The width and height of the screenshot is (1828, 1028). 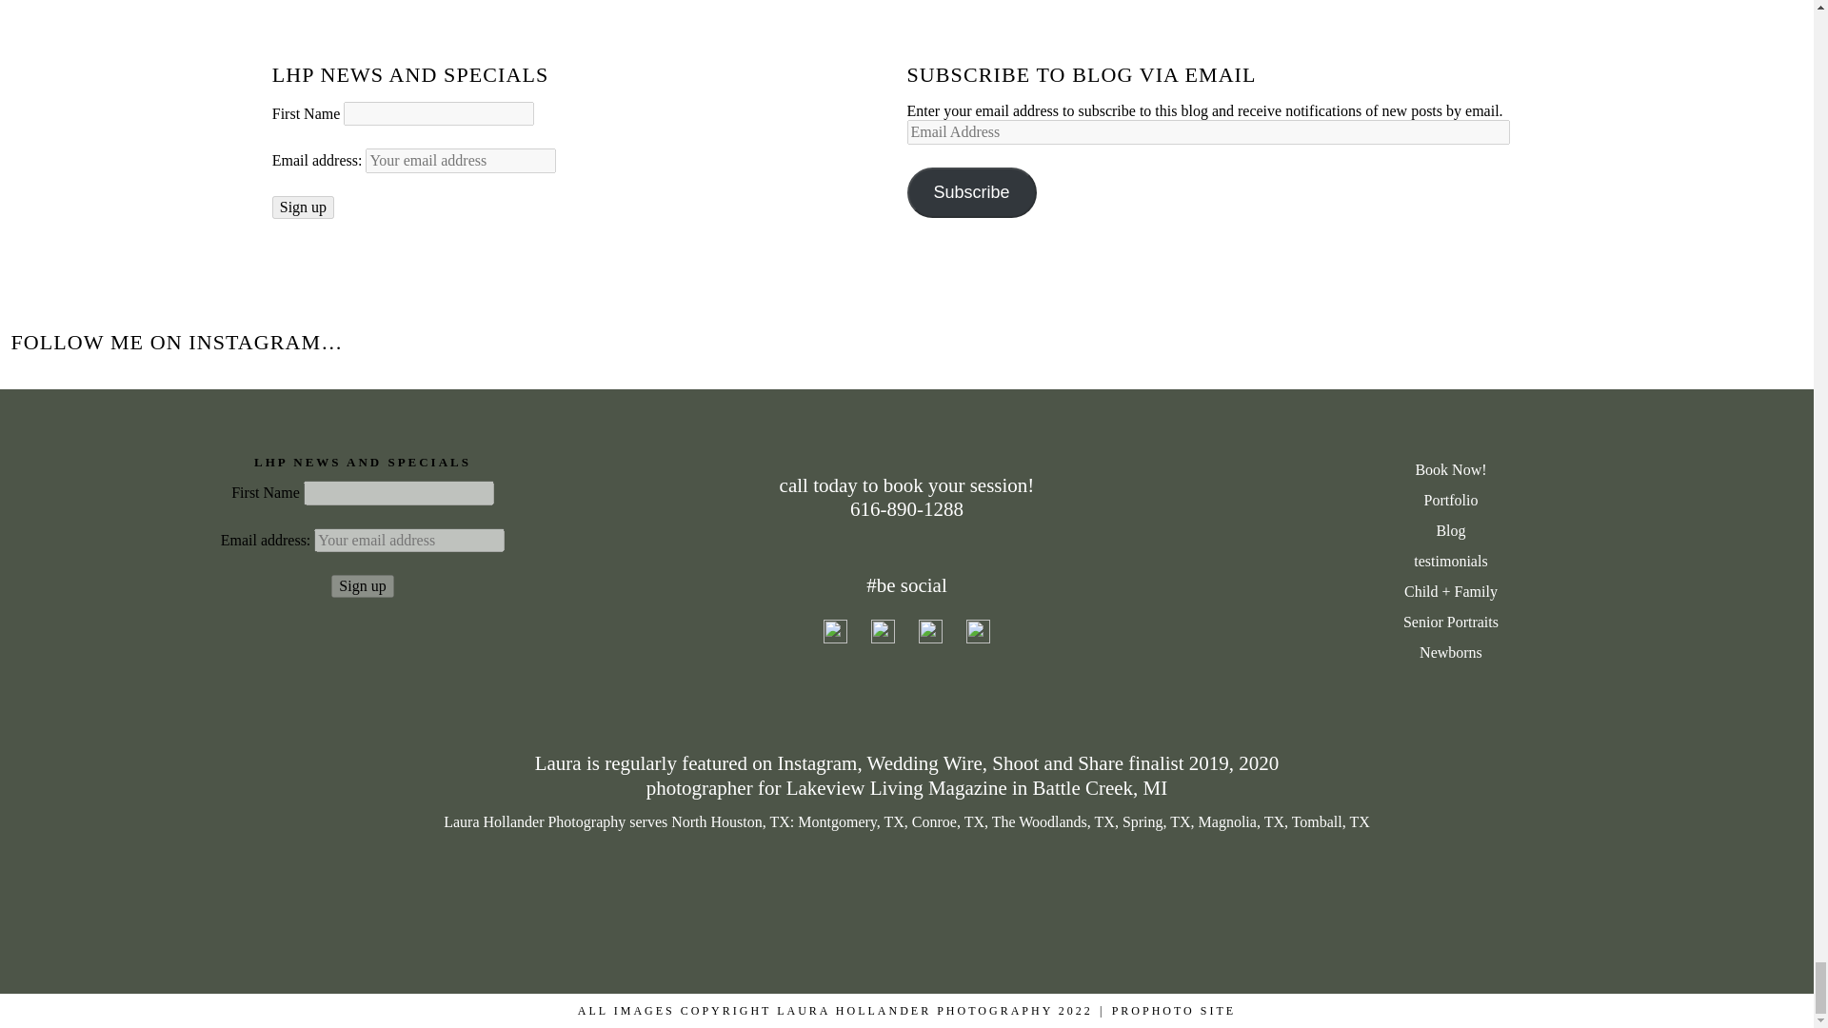 What do you see at coordinates (971, 192) in the screenshot?
I see `Subscribe` at bounding box center [971, 192].